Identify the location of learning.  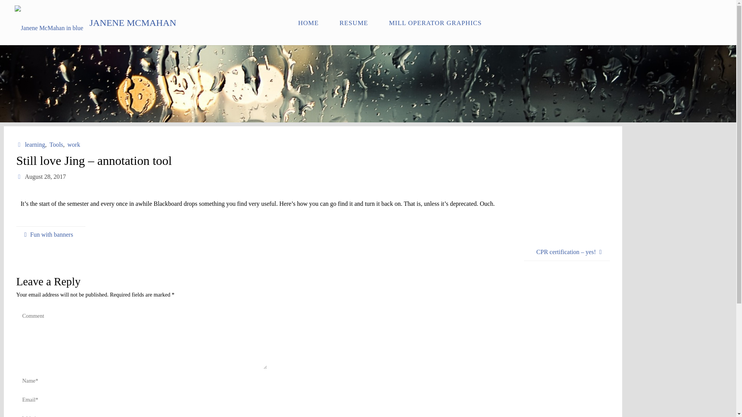
(34, 144).